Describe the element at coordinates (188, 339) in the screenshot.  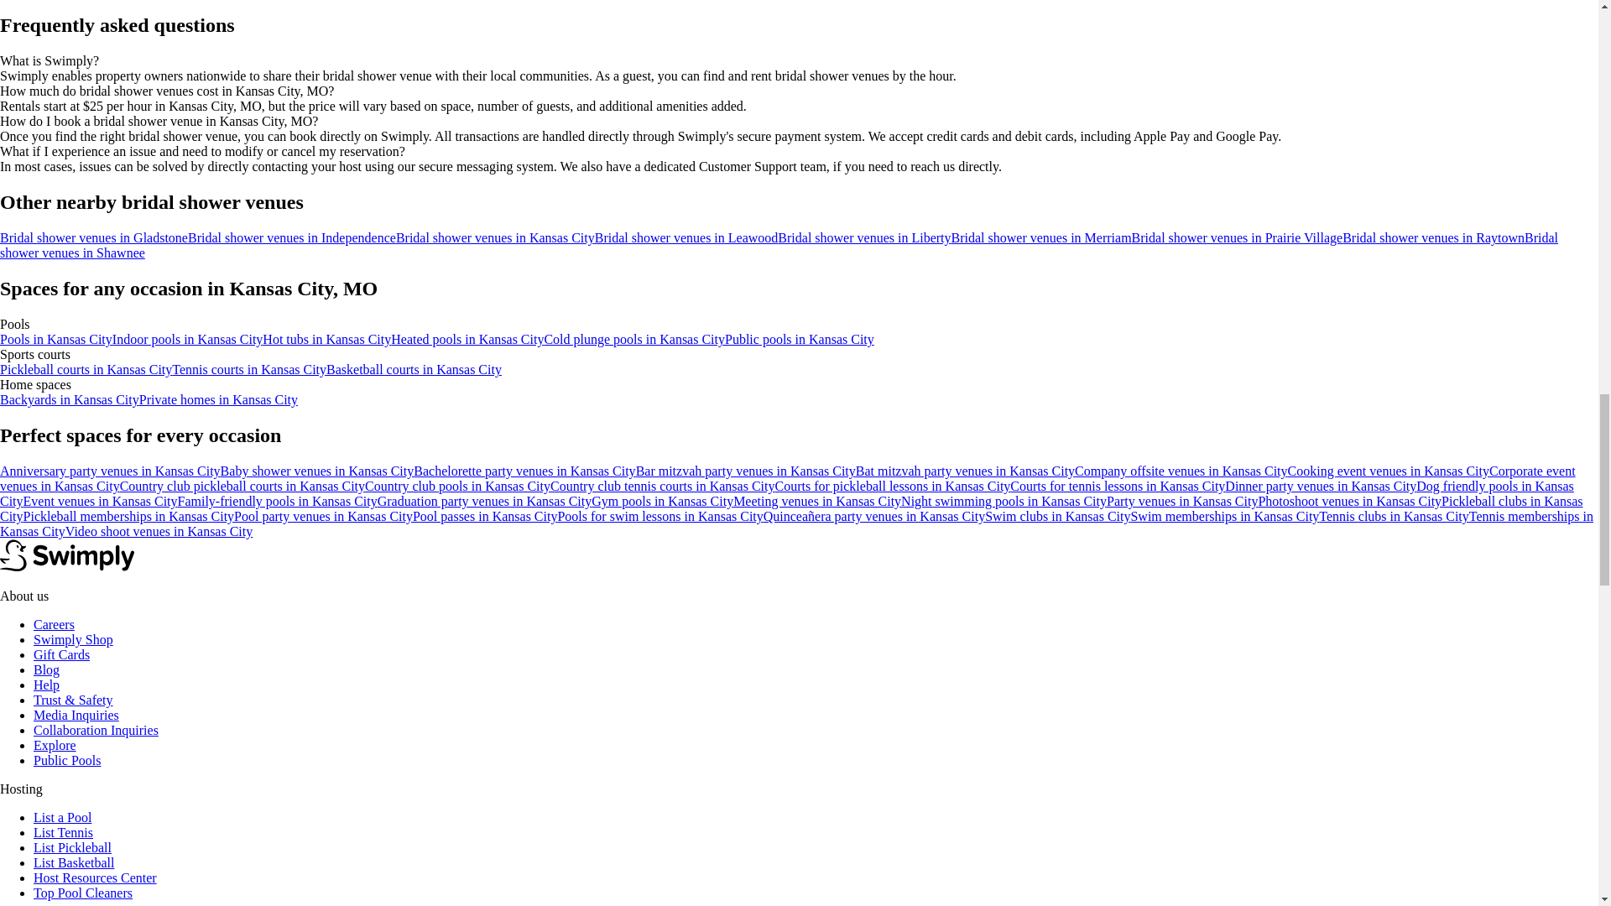
I see `Indoor pools in Kansas City` at that location.